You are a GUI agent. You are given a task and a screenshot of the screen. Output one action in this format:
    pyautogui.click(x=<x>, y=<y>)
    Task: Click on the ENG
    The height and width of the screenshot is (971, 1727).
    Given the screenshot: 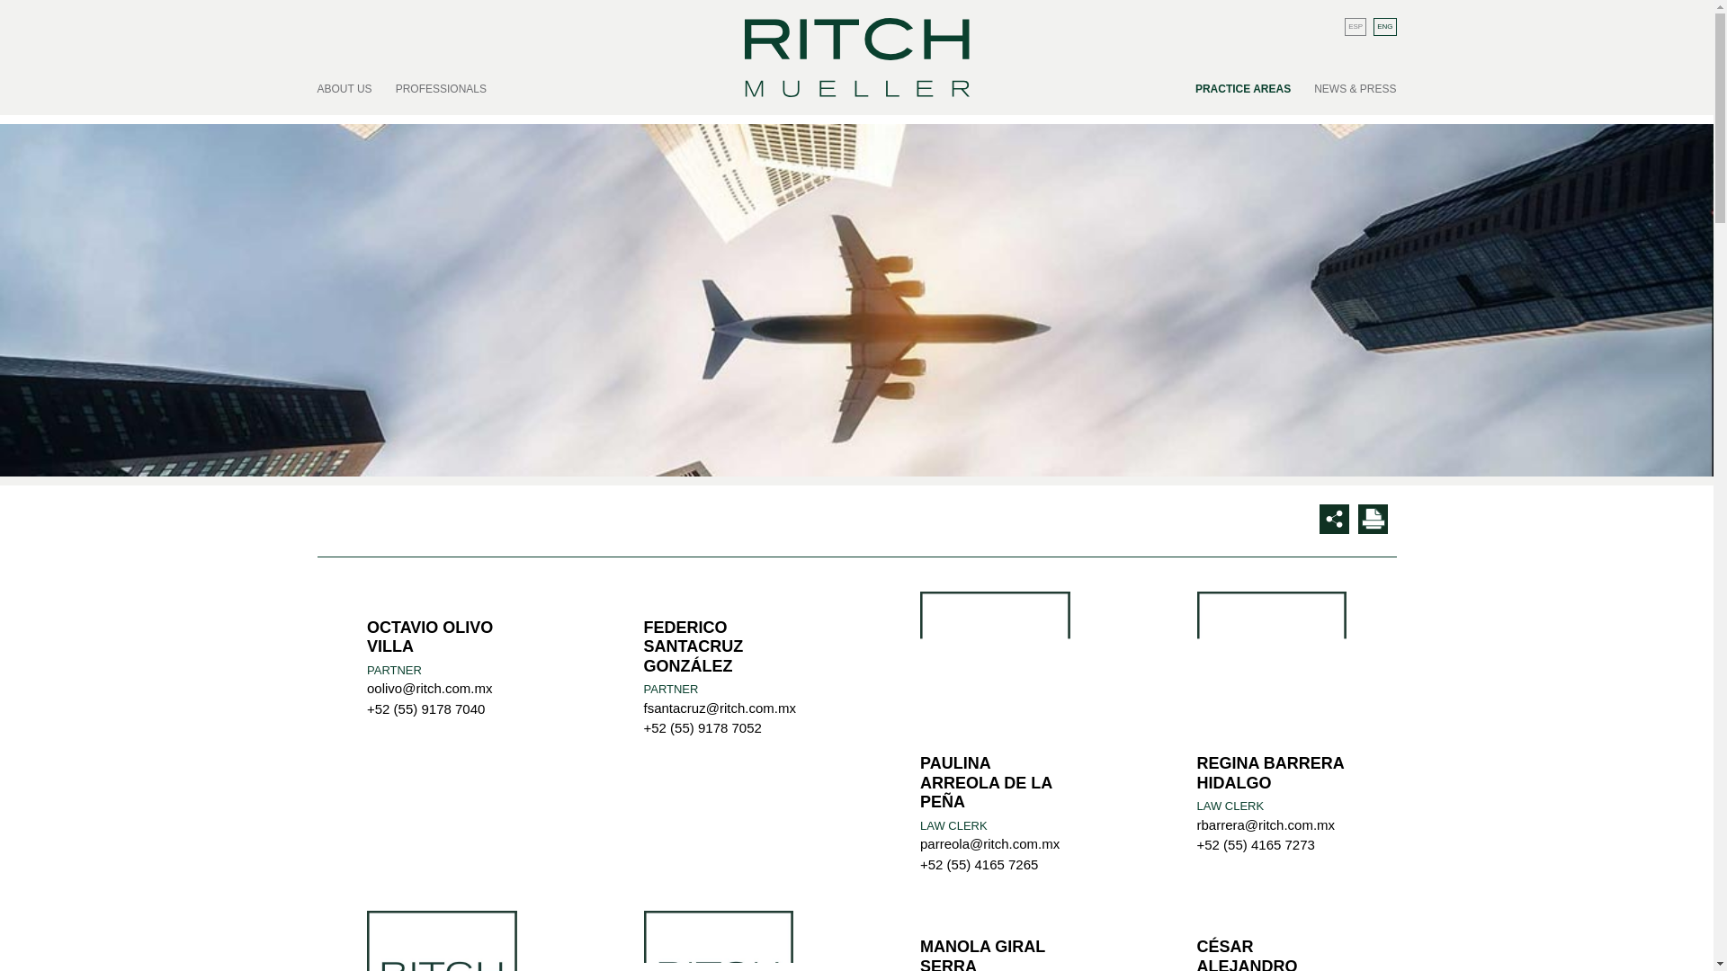 What is the action you would take?
    pyautogui.click(x=1383, y=27)
    